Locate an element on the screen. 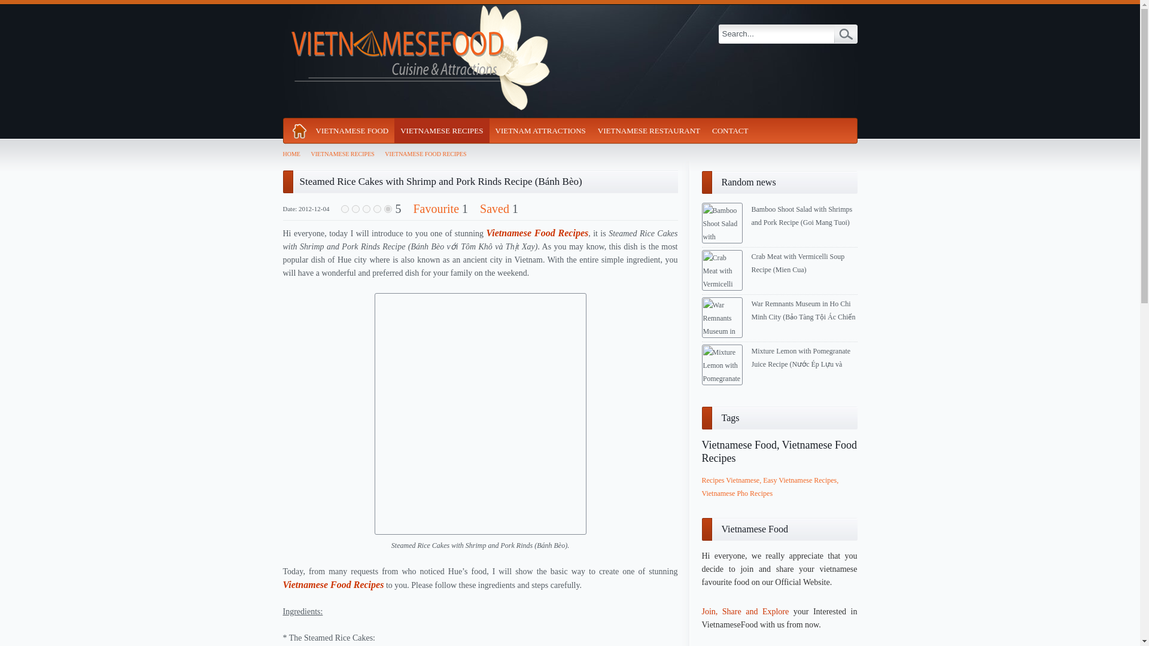 This screenshot has height=646, width=1149. 4 is located at coordinates (377, 209).